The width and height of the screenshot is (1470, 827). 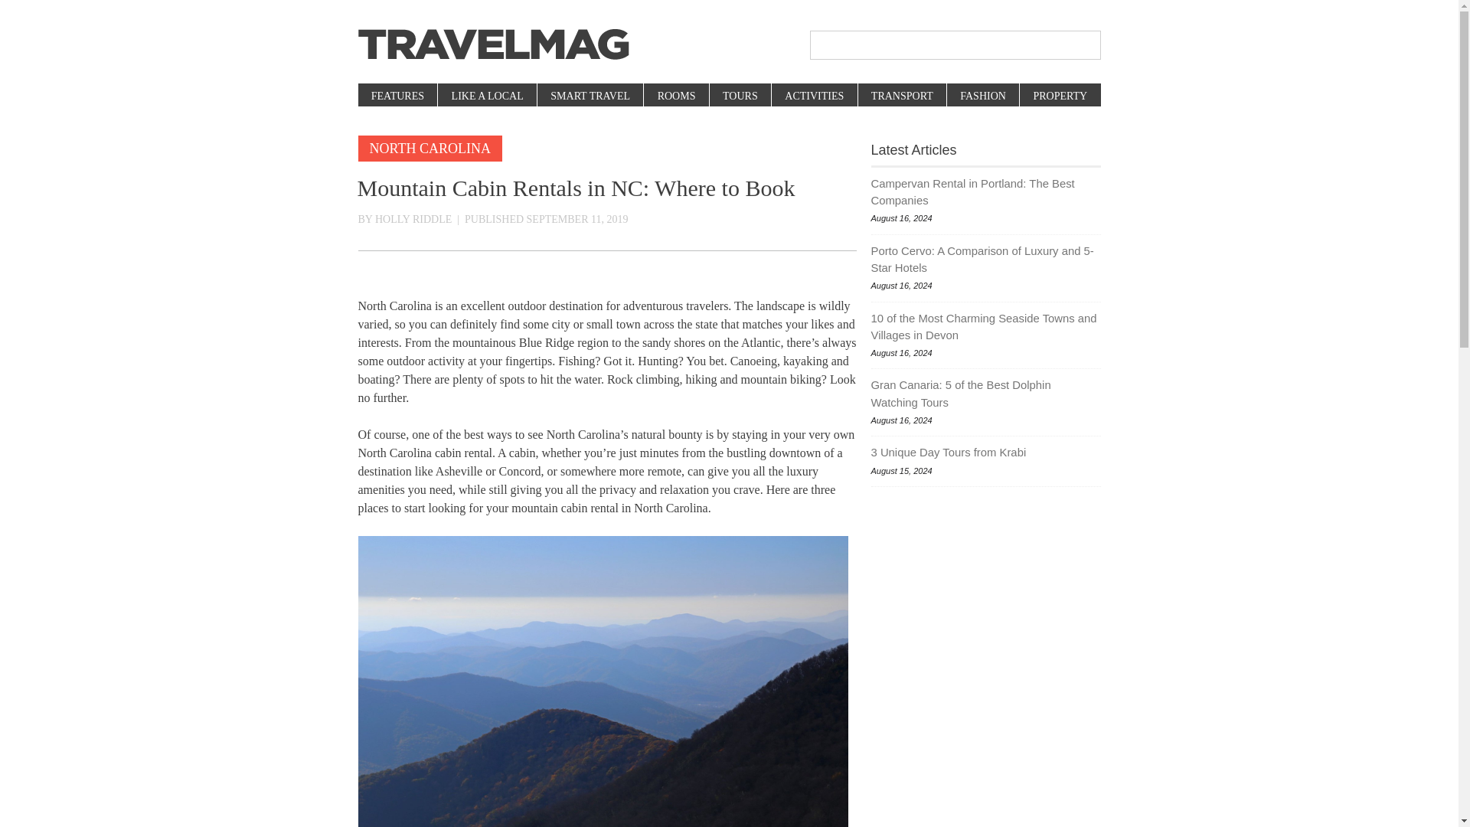 What do you see at coordinates (1059, 96) in the screenshot?
I see `PROPERTY` at bounding box center [1059, 96].